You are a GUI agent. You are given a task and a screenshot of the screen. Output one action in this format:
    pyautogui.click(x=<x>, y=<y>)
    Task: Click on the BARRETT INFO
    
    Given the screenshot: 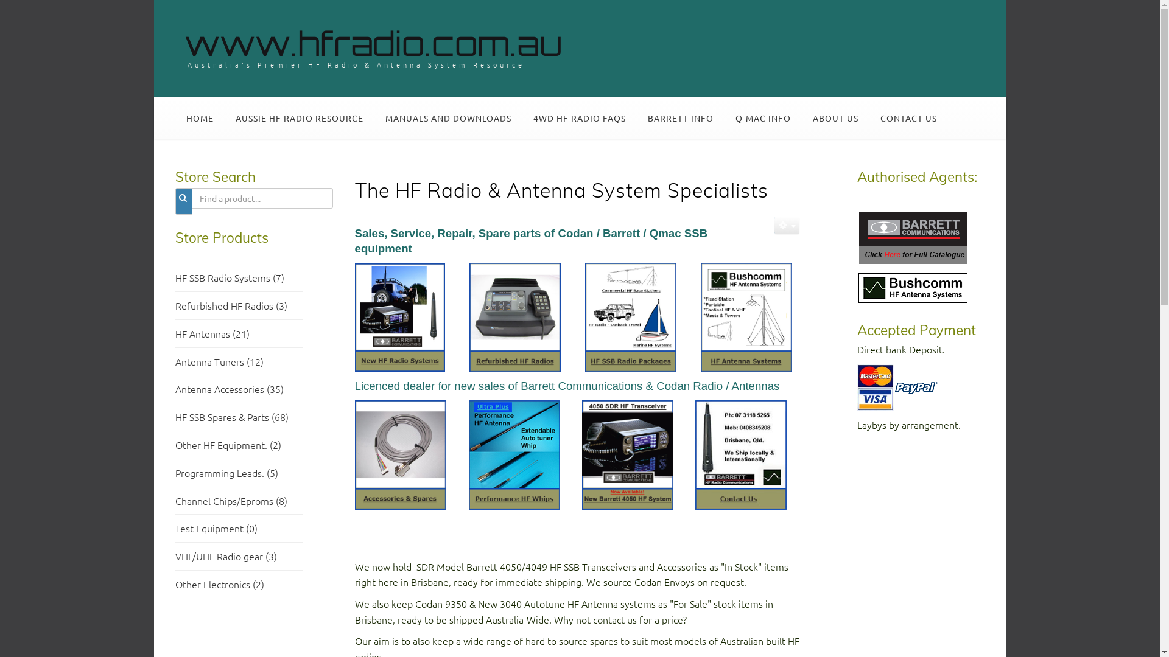 What is the action you would take?
    pyautogui.click(x=681, y=118)
    